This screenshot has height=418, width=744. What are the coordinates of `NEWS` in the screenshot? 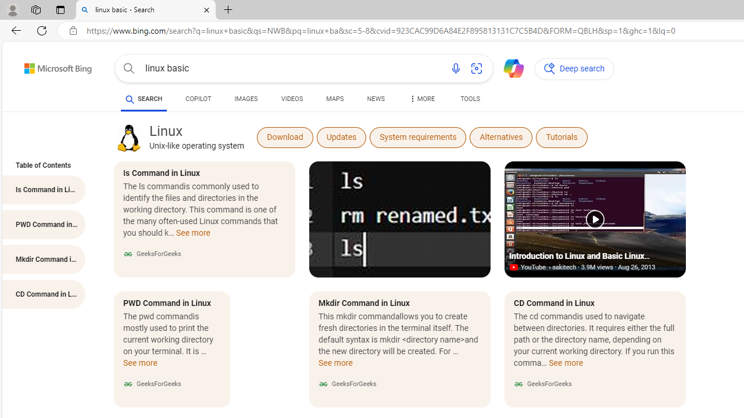 It's located at (375, 99).